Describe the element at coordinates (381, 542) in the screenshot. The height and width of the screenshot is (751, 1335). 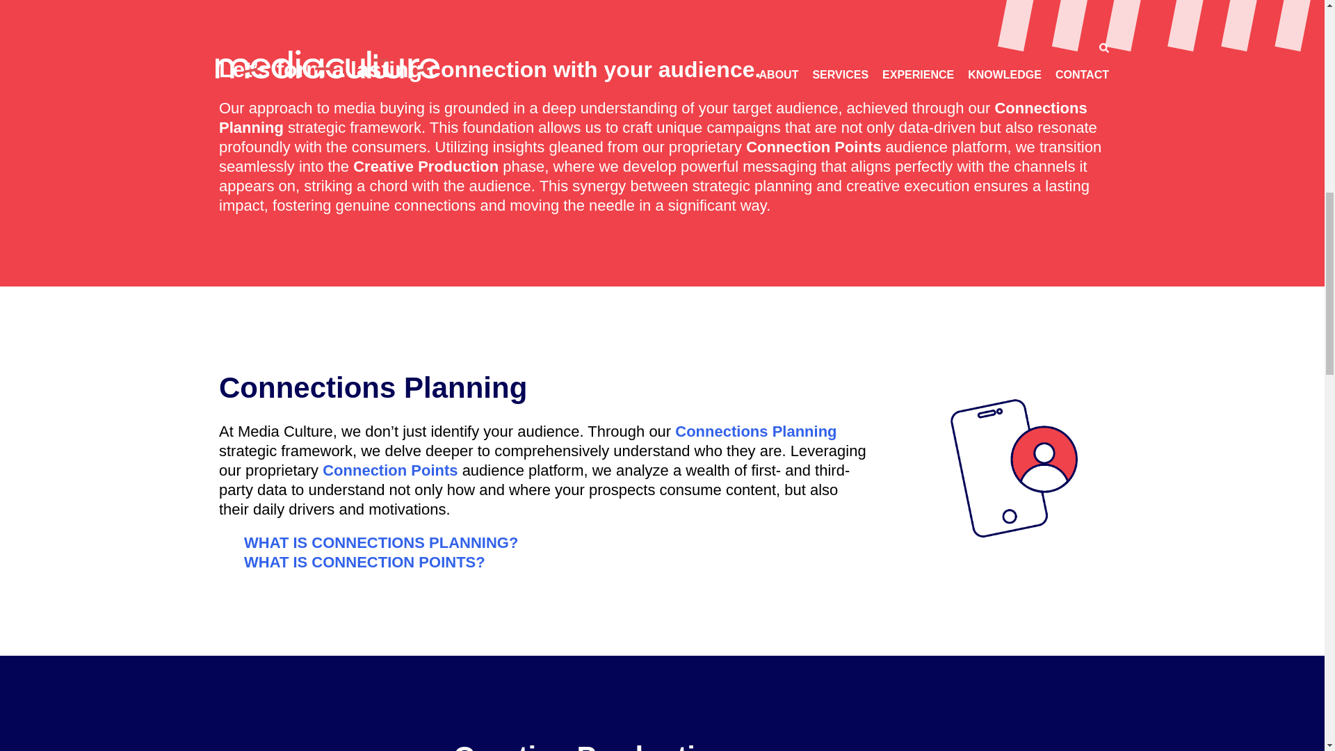
I see `WHAT IS CONNECTIONS PLANNING?` at that location.